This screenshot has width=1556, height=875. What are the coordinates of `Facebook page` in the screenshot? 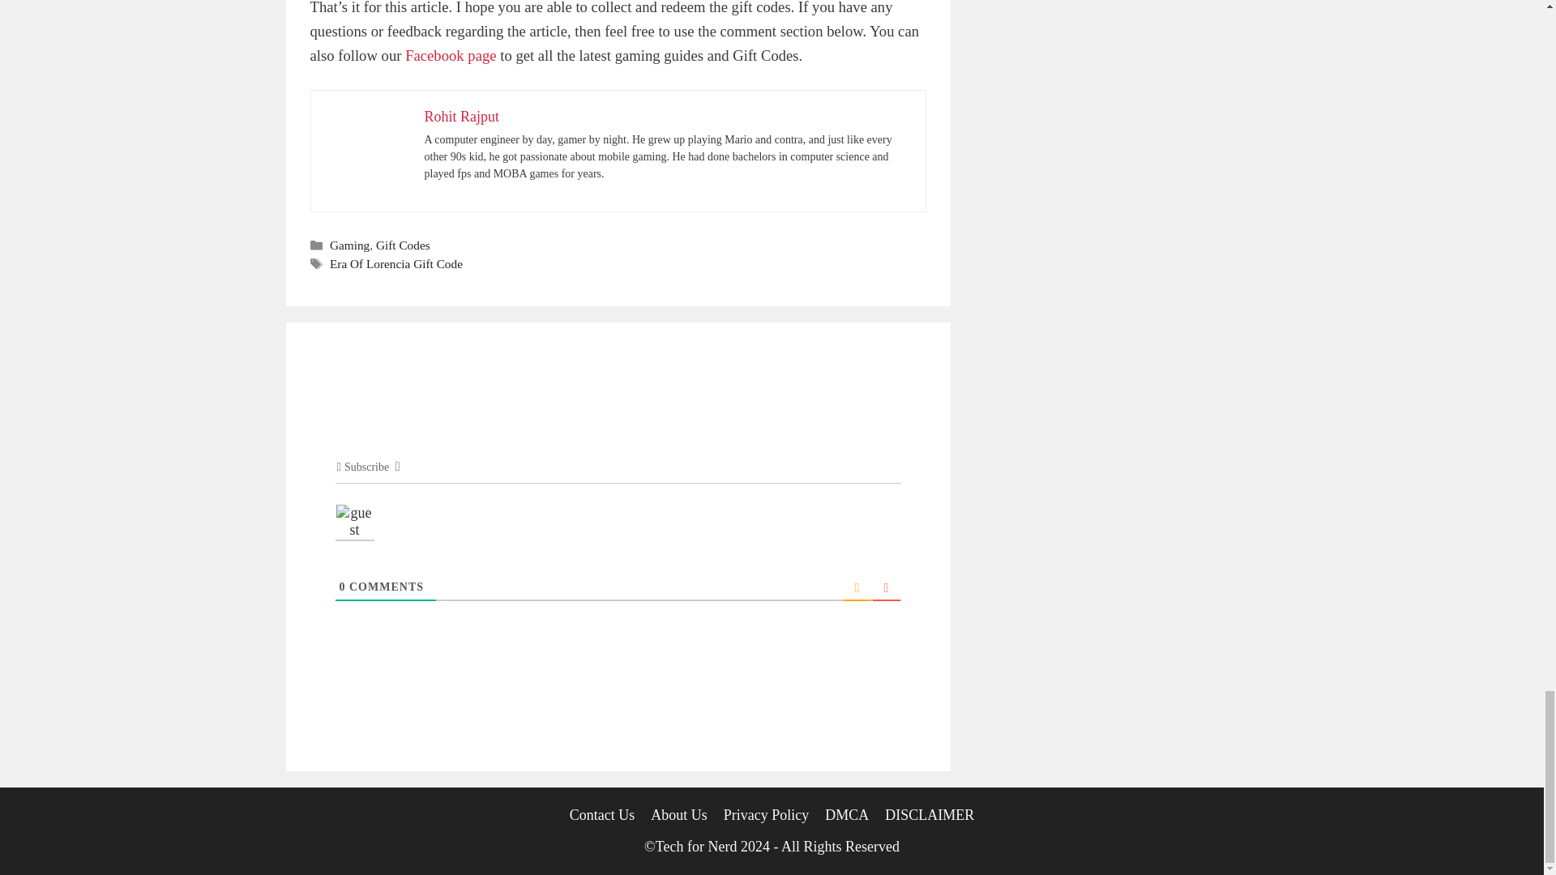 It's located at (451, 55).